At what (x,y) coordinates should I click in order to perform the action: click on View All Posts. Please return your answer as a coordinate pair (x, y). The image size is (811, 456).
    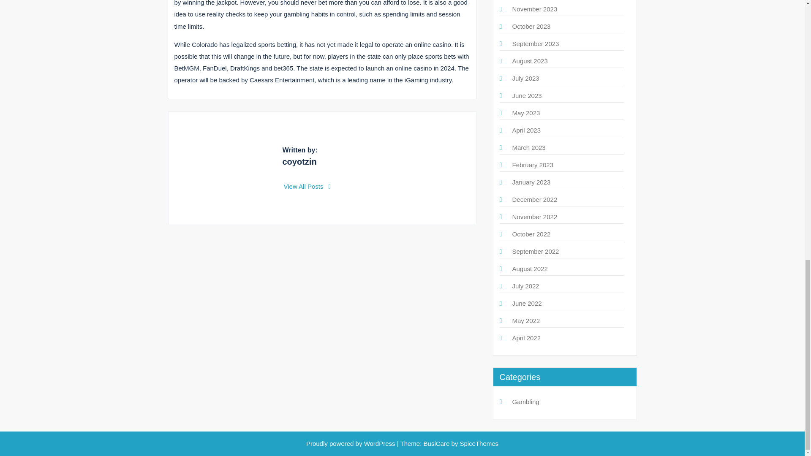
    Looking at the image, I should click on (308, 187).